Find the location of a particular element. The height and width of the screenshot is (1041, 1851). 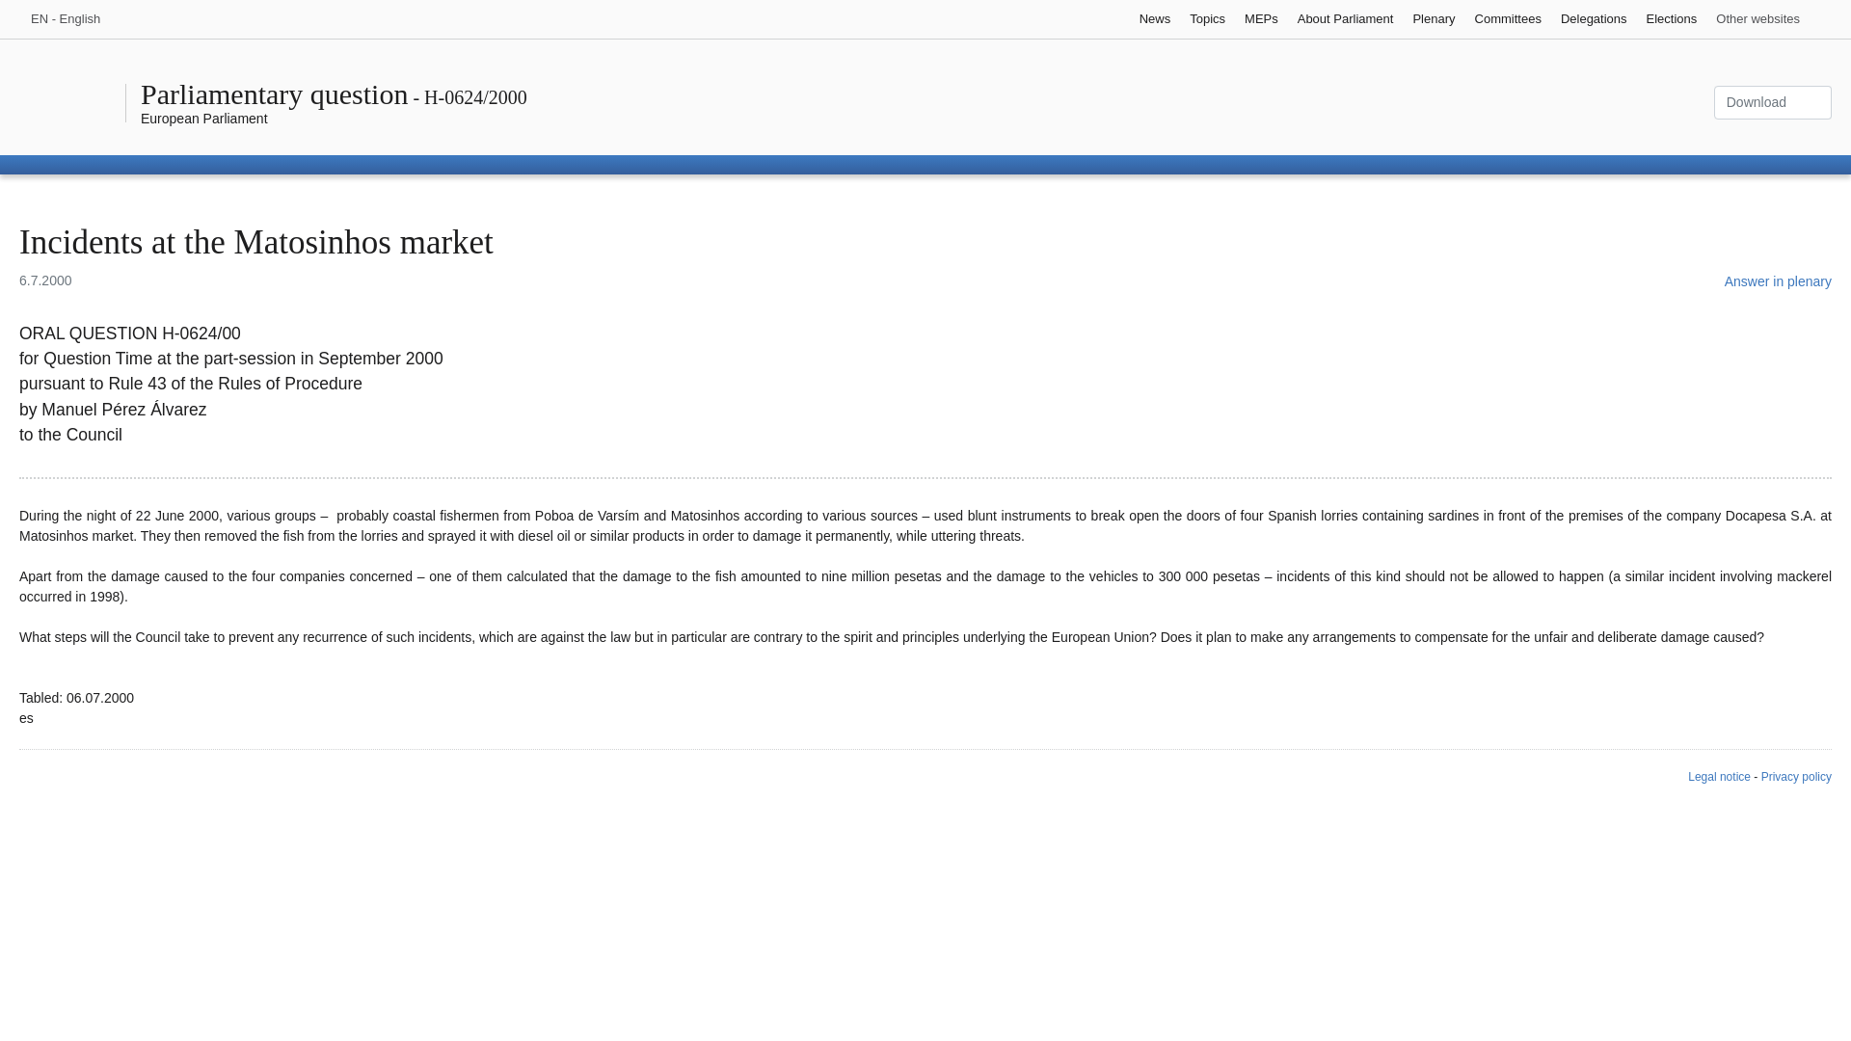

Other websites is located at coordinates (1769, 19).